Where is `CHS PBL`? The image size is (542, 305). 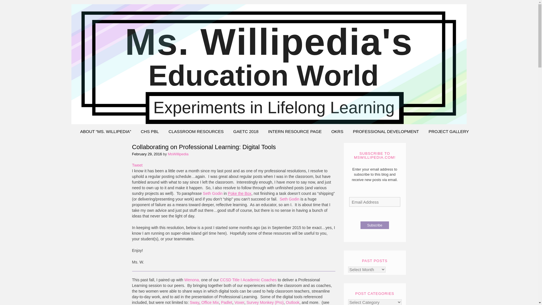
CHS PBL is located at coordinates (150, 131).